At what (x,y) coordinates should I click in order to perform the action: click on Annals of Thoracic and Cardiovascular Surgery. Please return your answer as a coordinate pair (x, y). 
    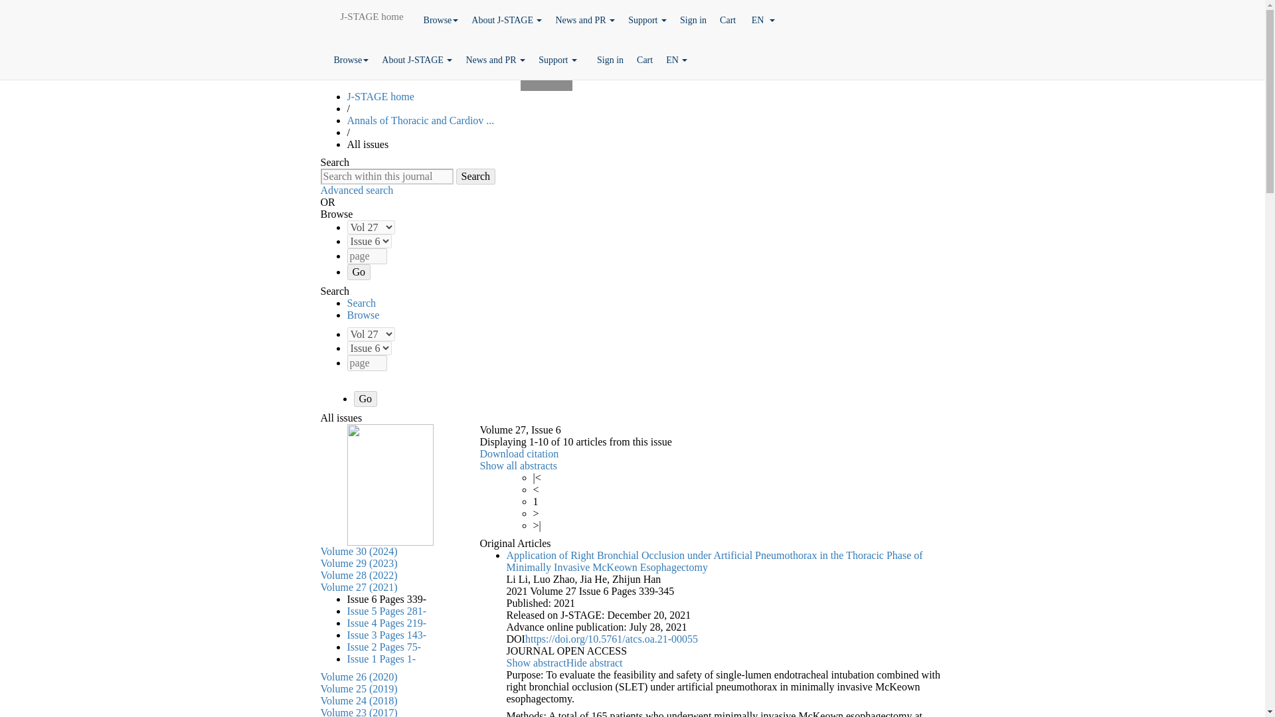
    Looking at the image, I should click on (420, 120).